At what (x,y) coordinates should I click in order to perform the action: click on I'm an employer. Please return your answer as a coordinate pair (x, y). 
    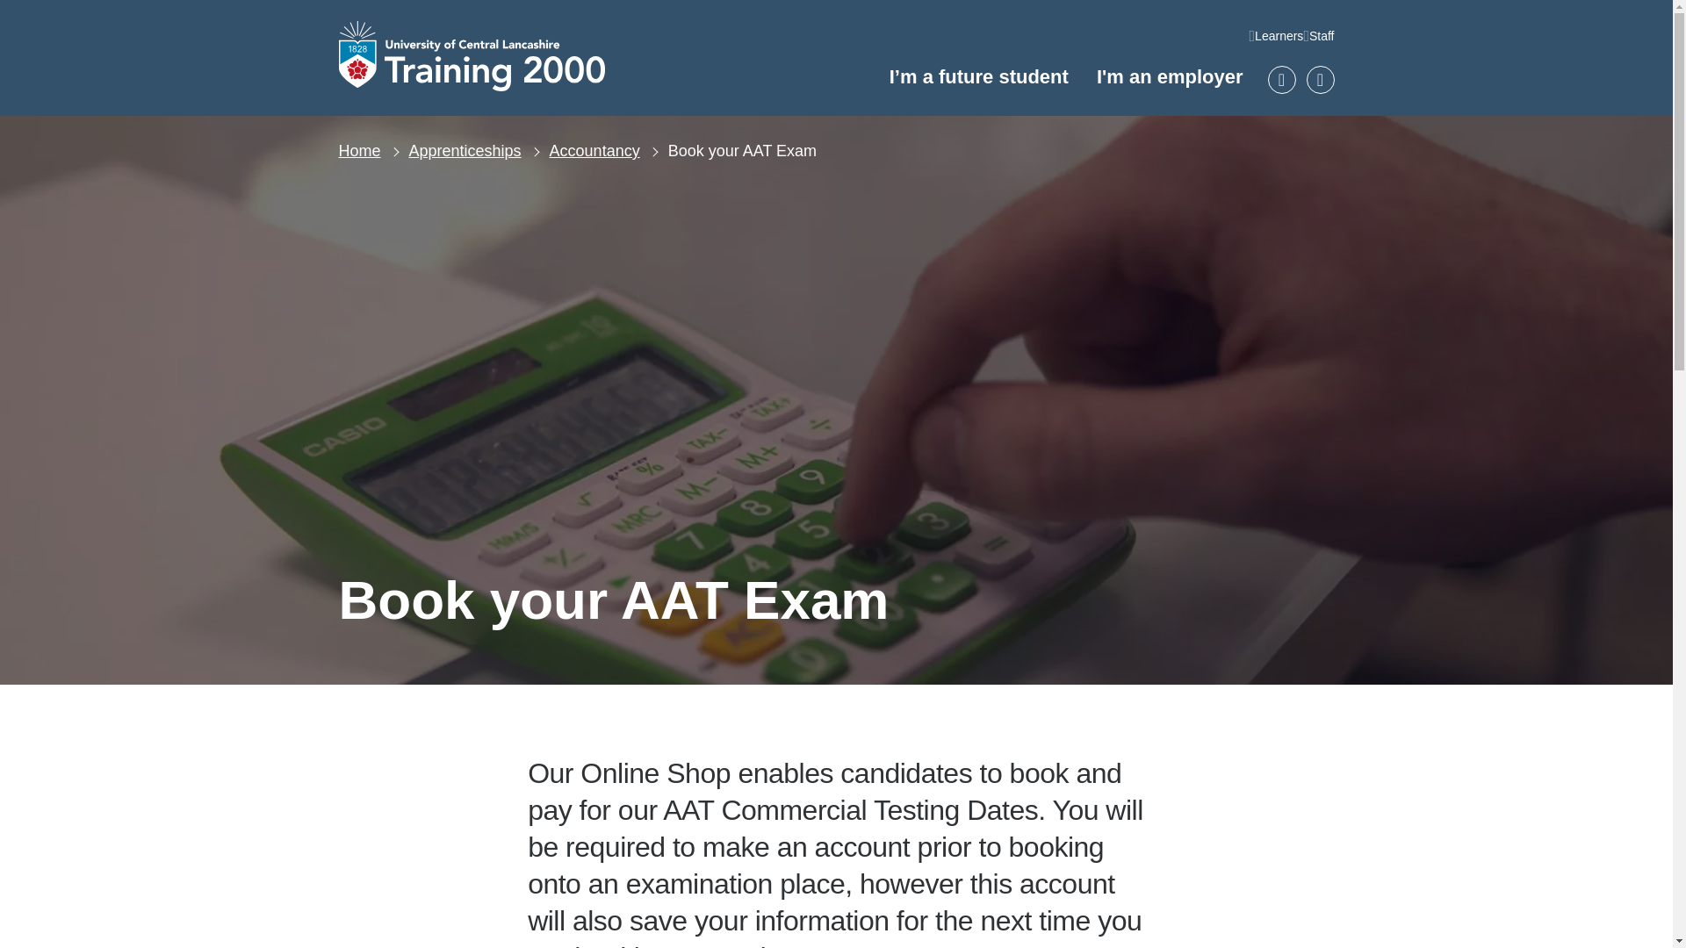
    Looking at the image, I should click on (1170, 77).